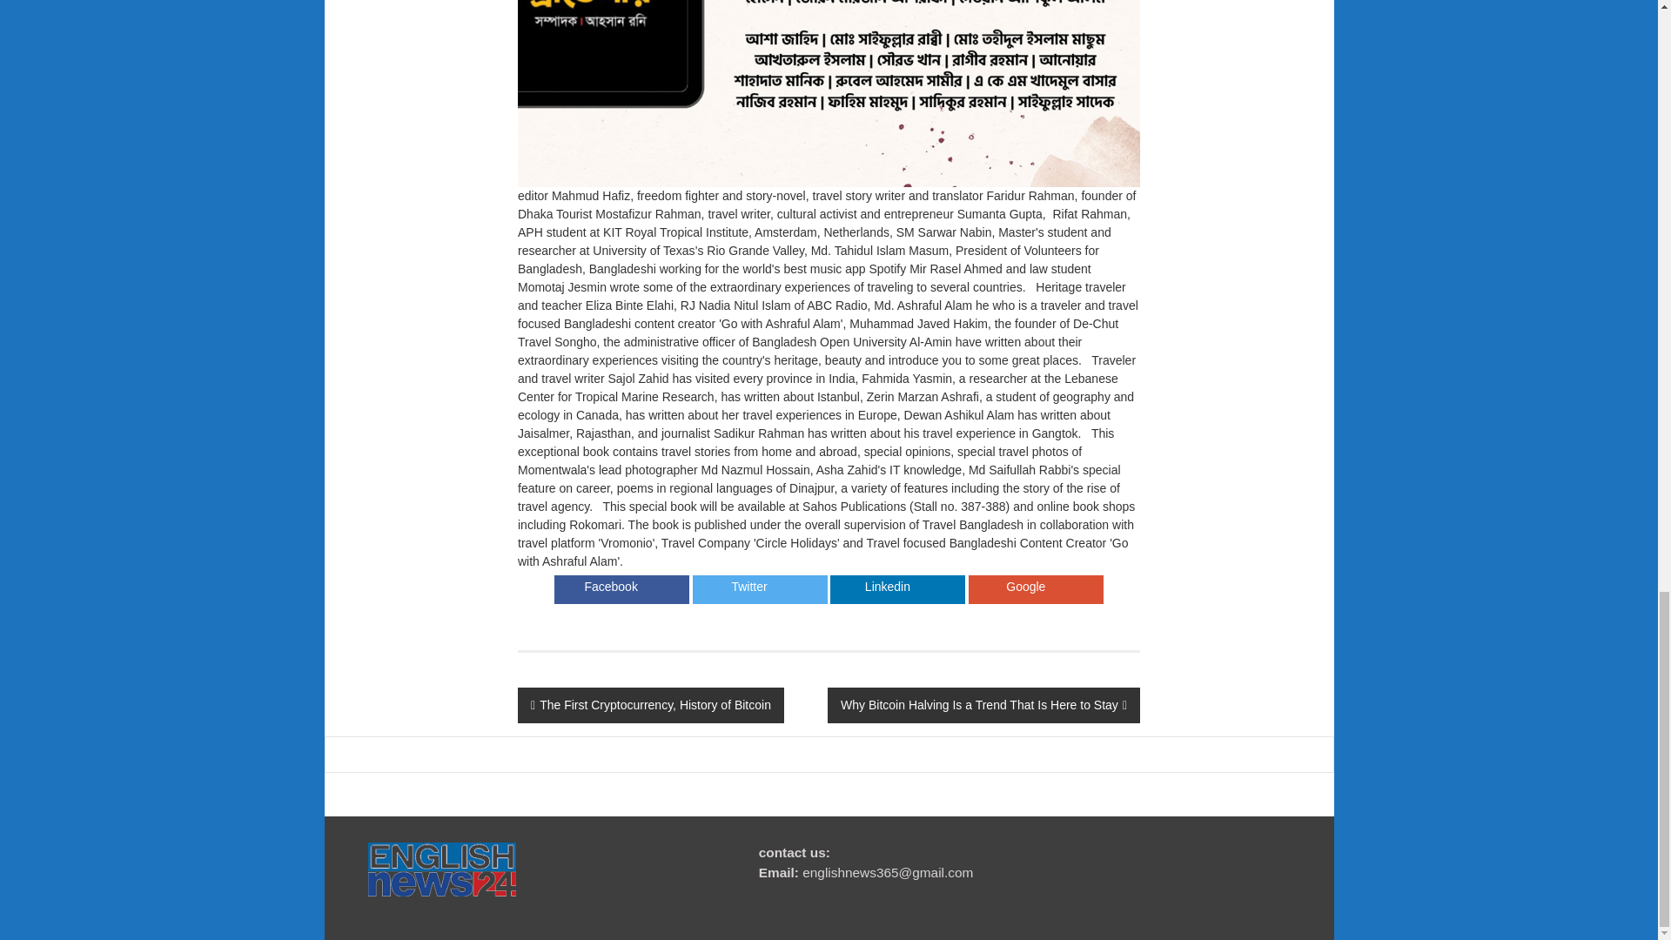  I want to click on Facebook, so click(611, 587).